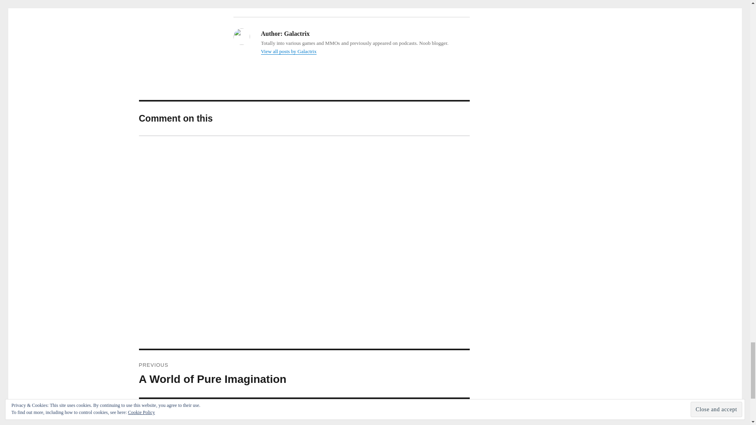 This screenshot has height=425, width=756. I want to click on Comment Form, so click(288, 51).